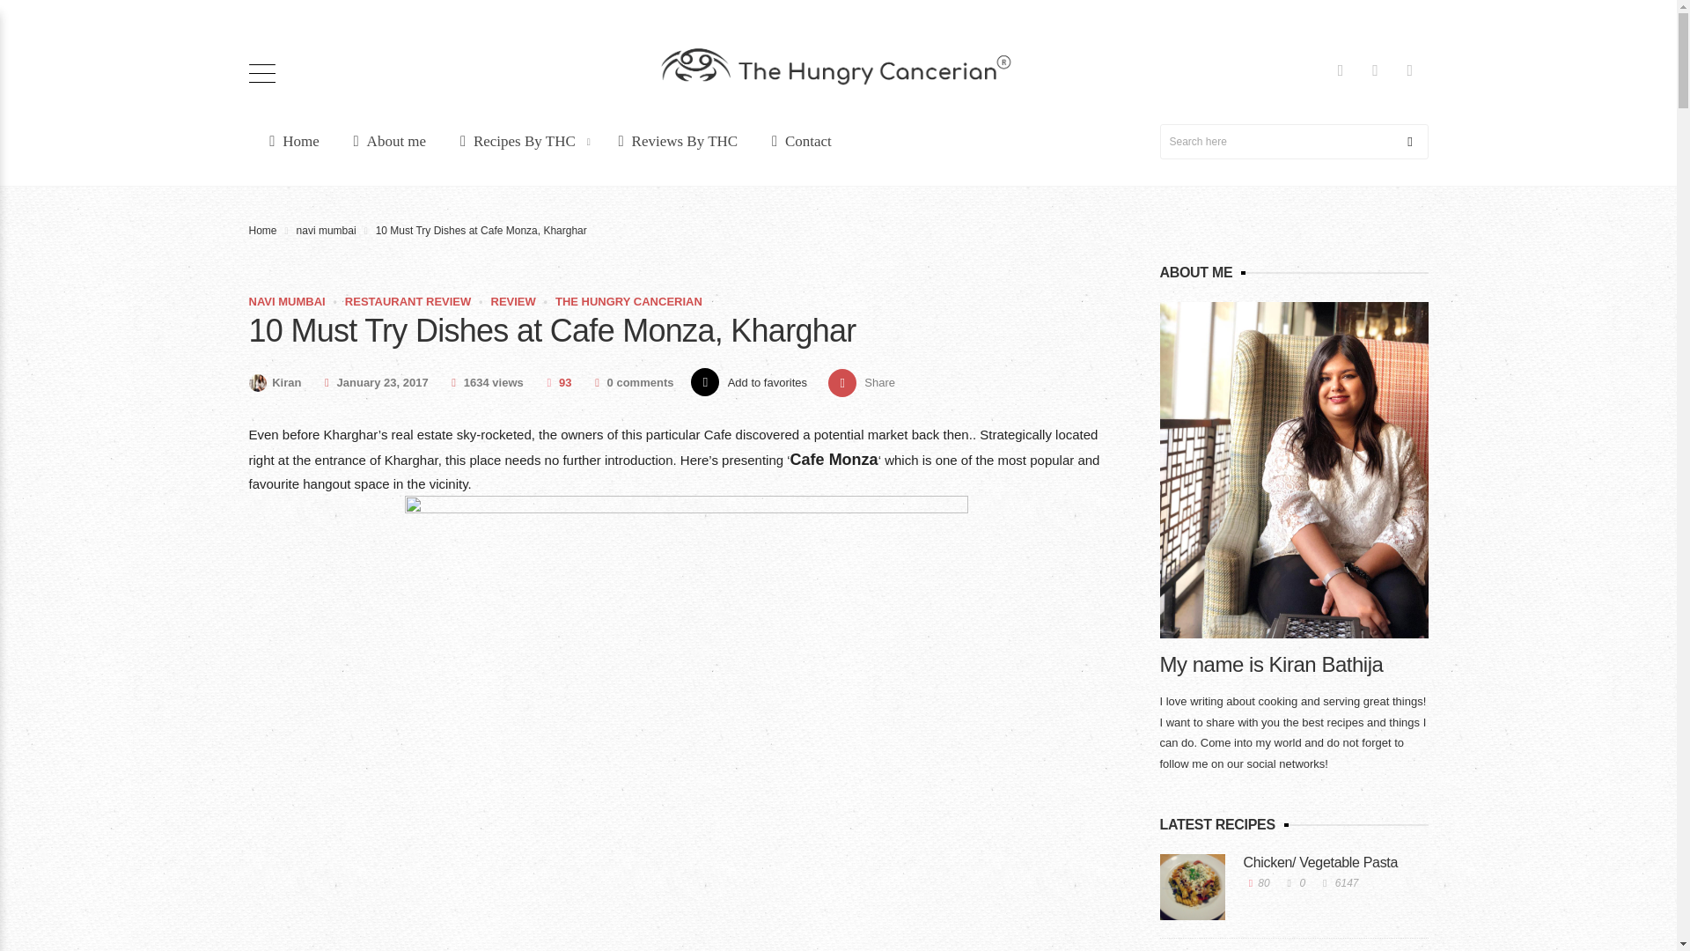 This screenshot has width=1690, height=951. Describe the element at coordinates (275, 382) in the screenshot. I see `Reviews By THC` at that location.